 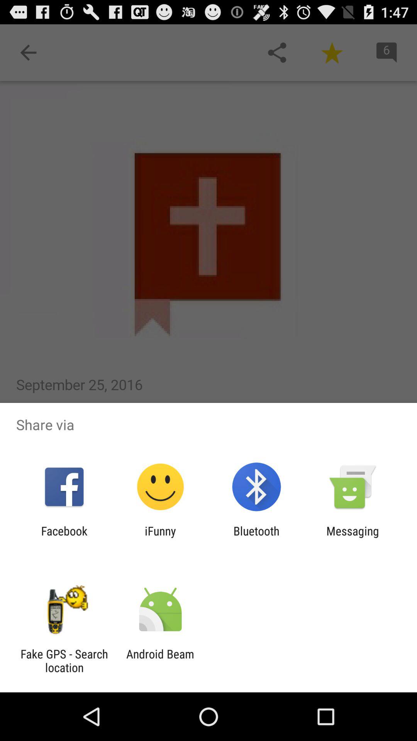 I want to click on scroll until the fake gps search icon, so click(x=64, y=661).